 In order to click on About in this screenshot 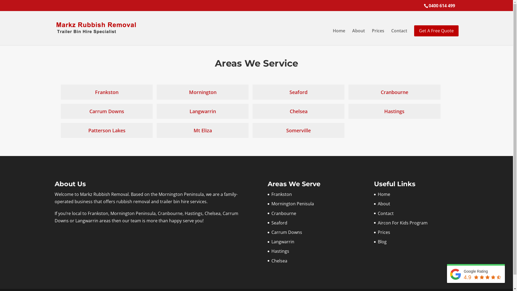, I will do `click(384, 204)`.